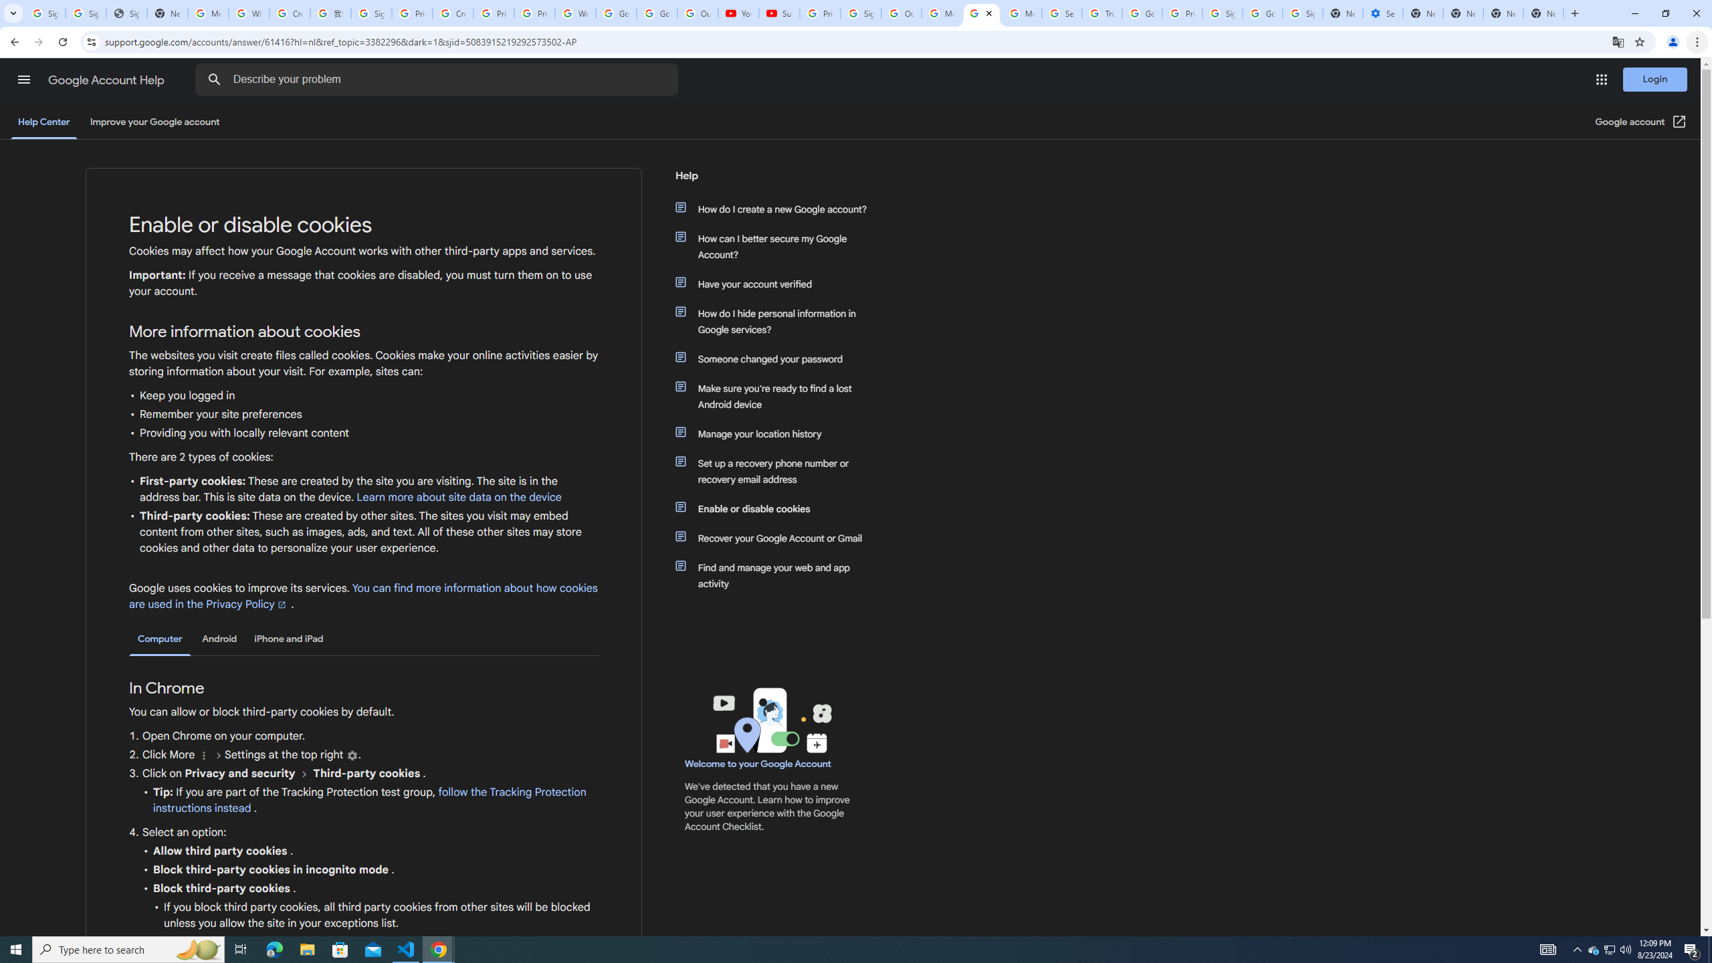 This screenshot has height=963, width=1712. What do you see at coordinates (290, 13) in the screenshot?
I see `Create your Google Account` at bounding box center [290, 13].